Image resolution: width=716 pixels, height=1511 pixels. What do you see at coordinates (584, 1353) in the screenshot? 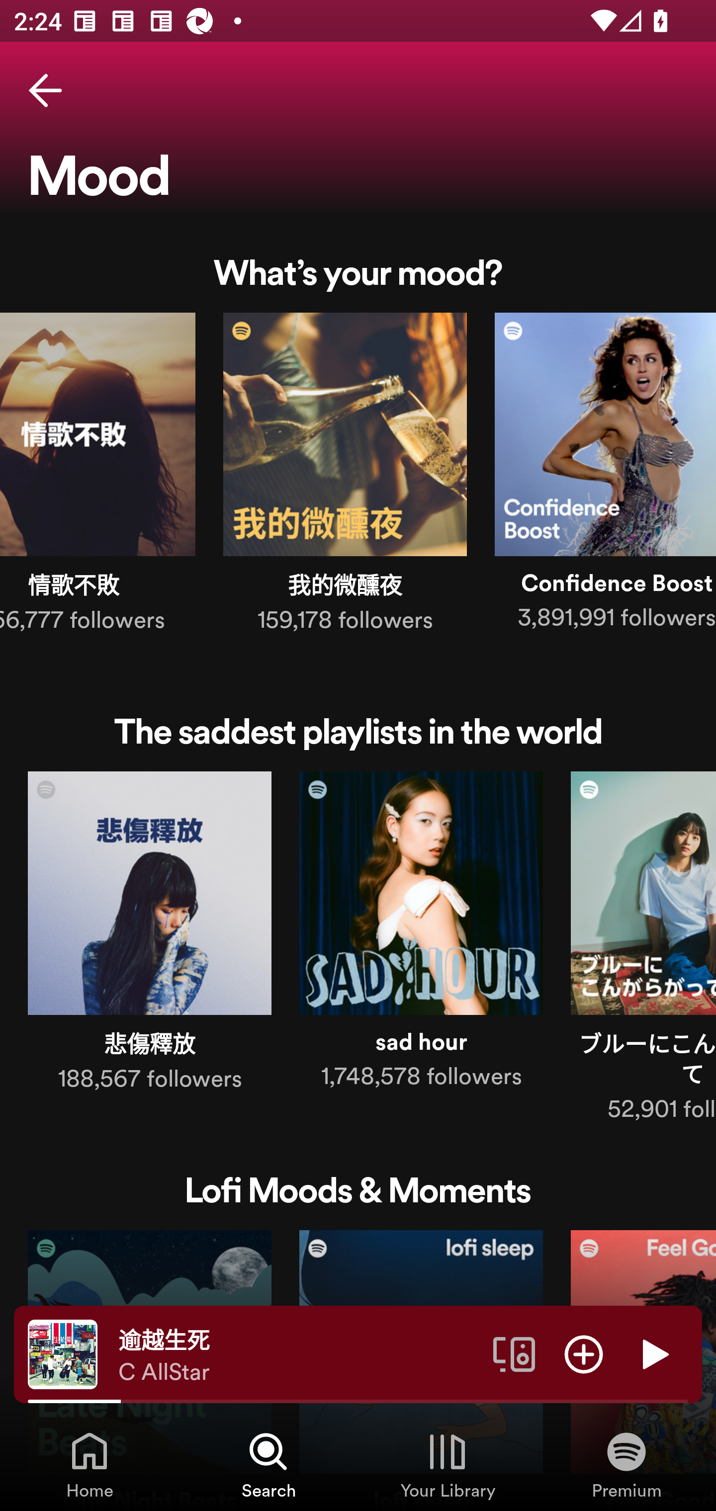
I see `Add item` at bounding box center [584, 1353].